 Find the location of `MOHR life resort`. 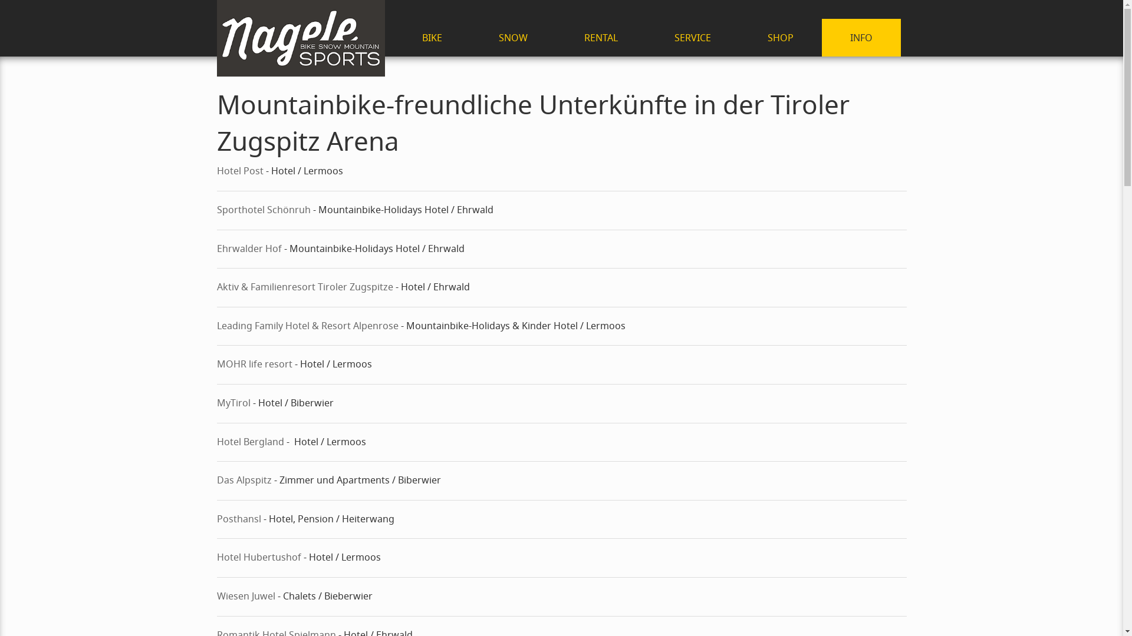

MOHR life resort is located at coordinates (255, 364).